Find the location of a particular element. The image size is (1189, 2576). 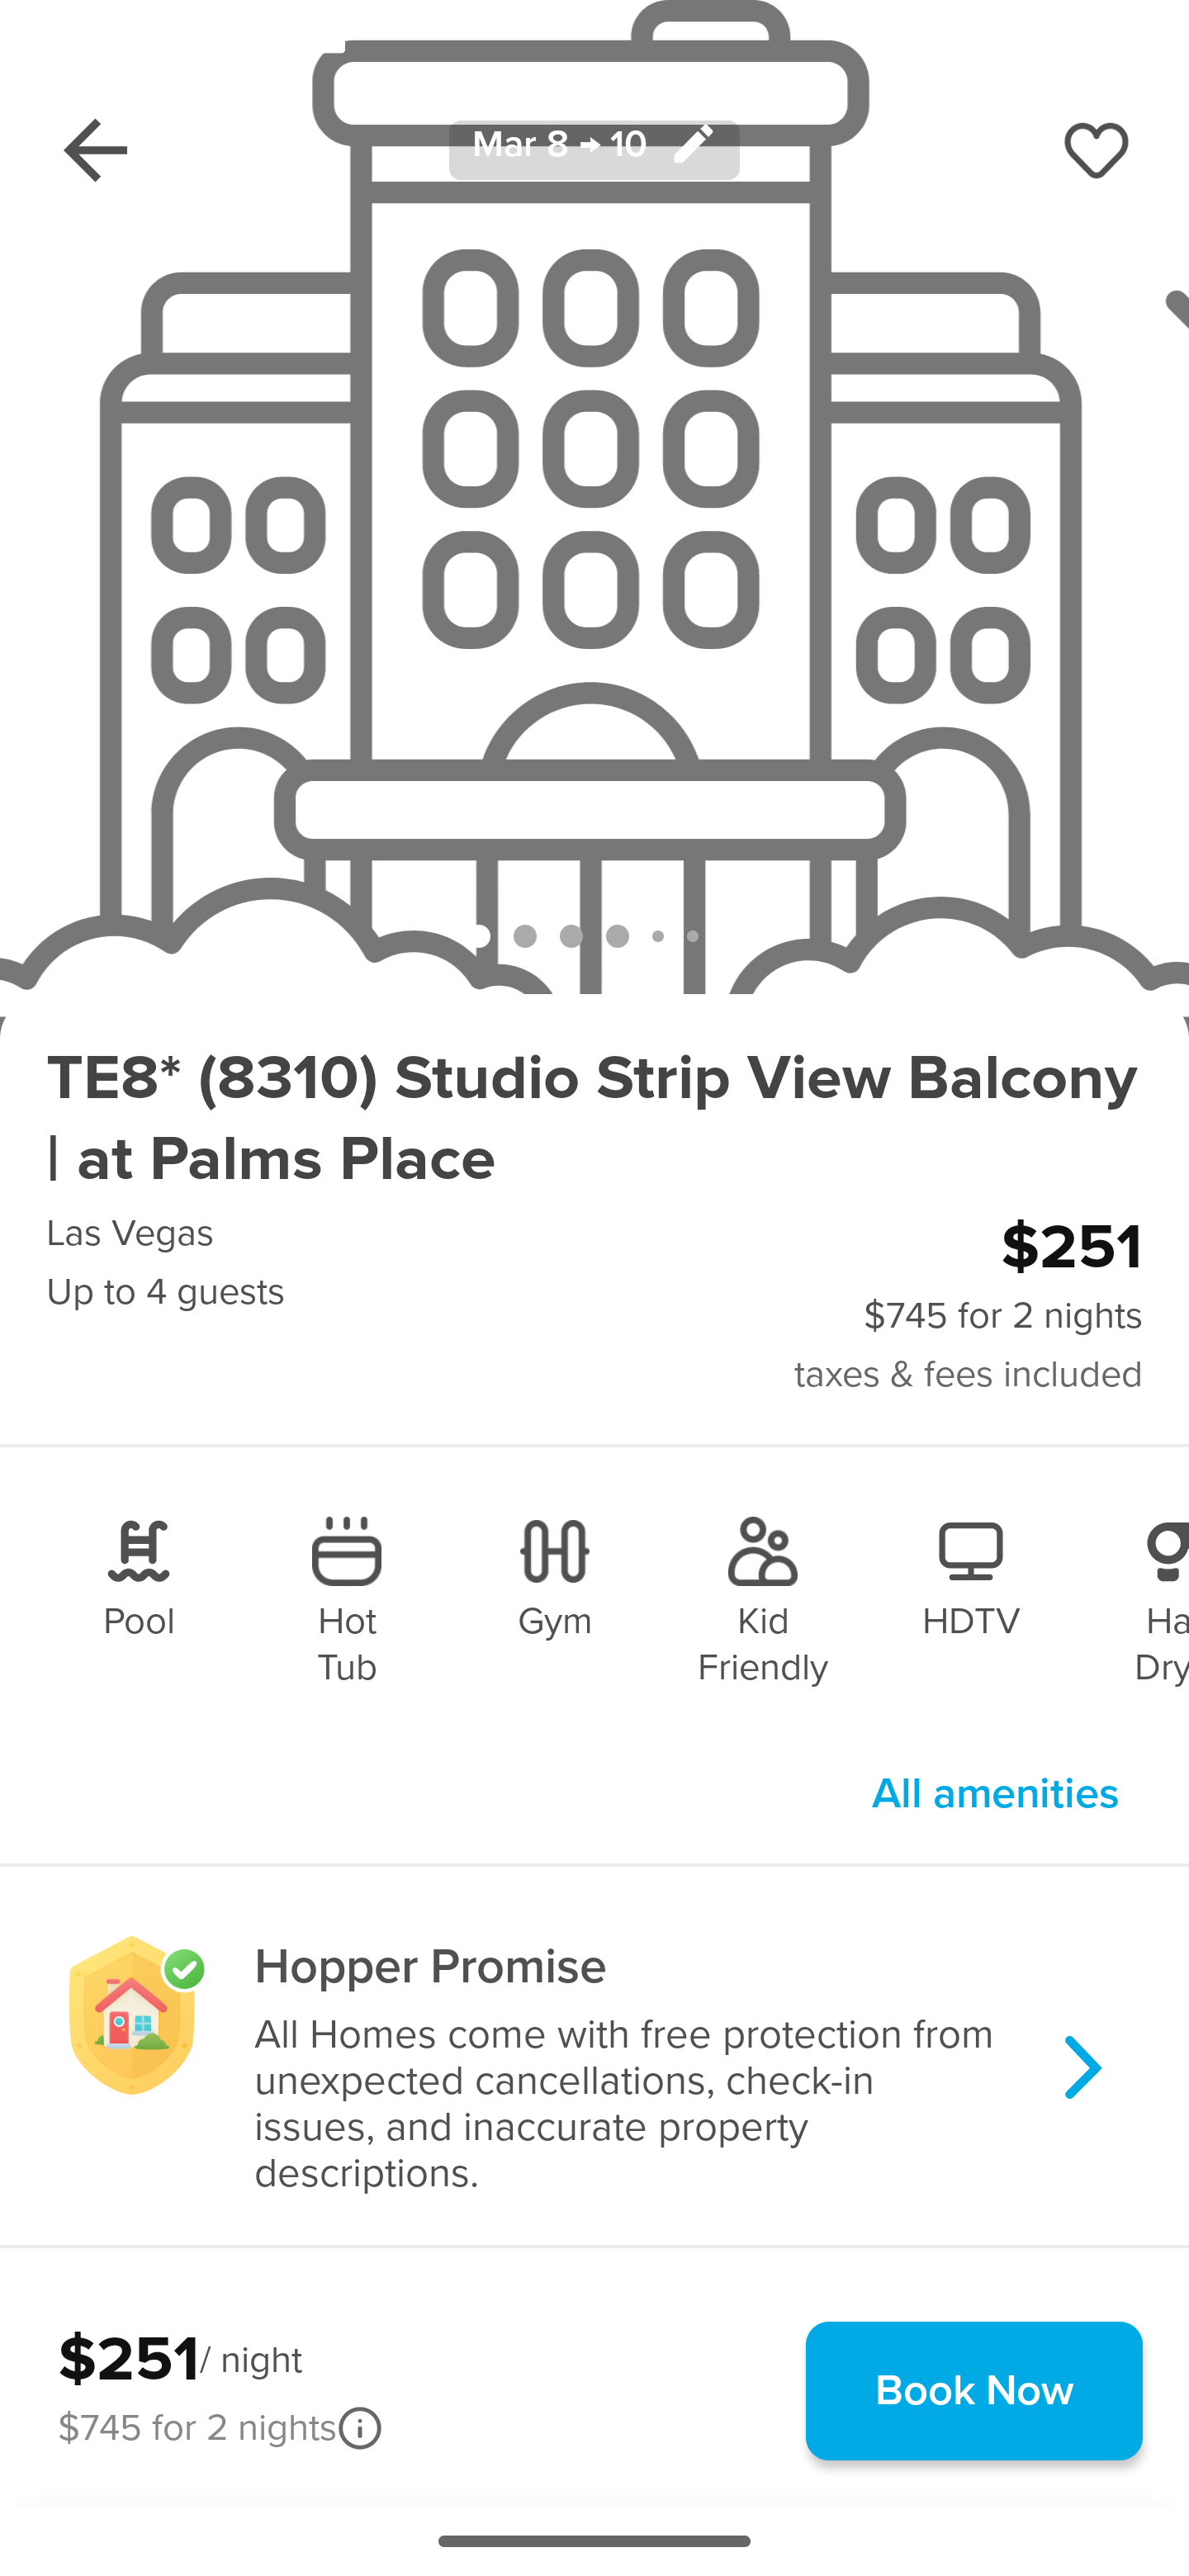

Book Now is located at coordinates (974, 2390).